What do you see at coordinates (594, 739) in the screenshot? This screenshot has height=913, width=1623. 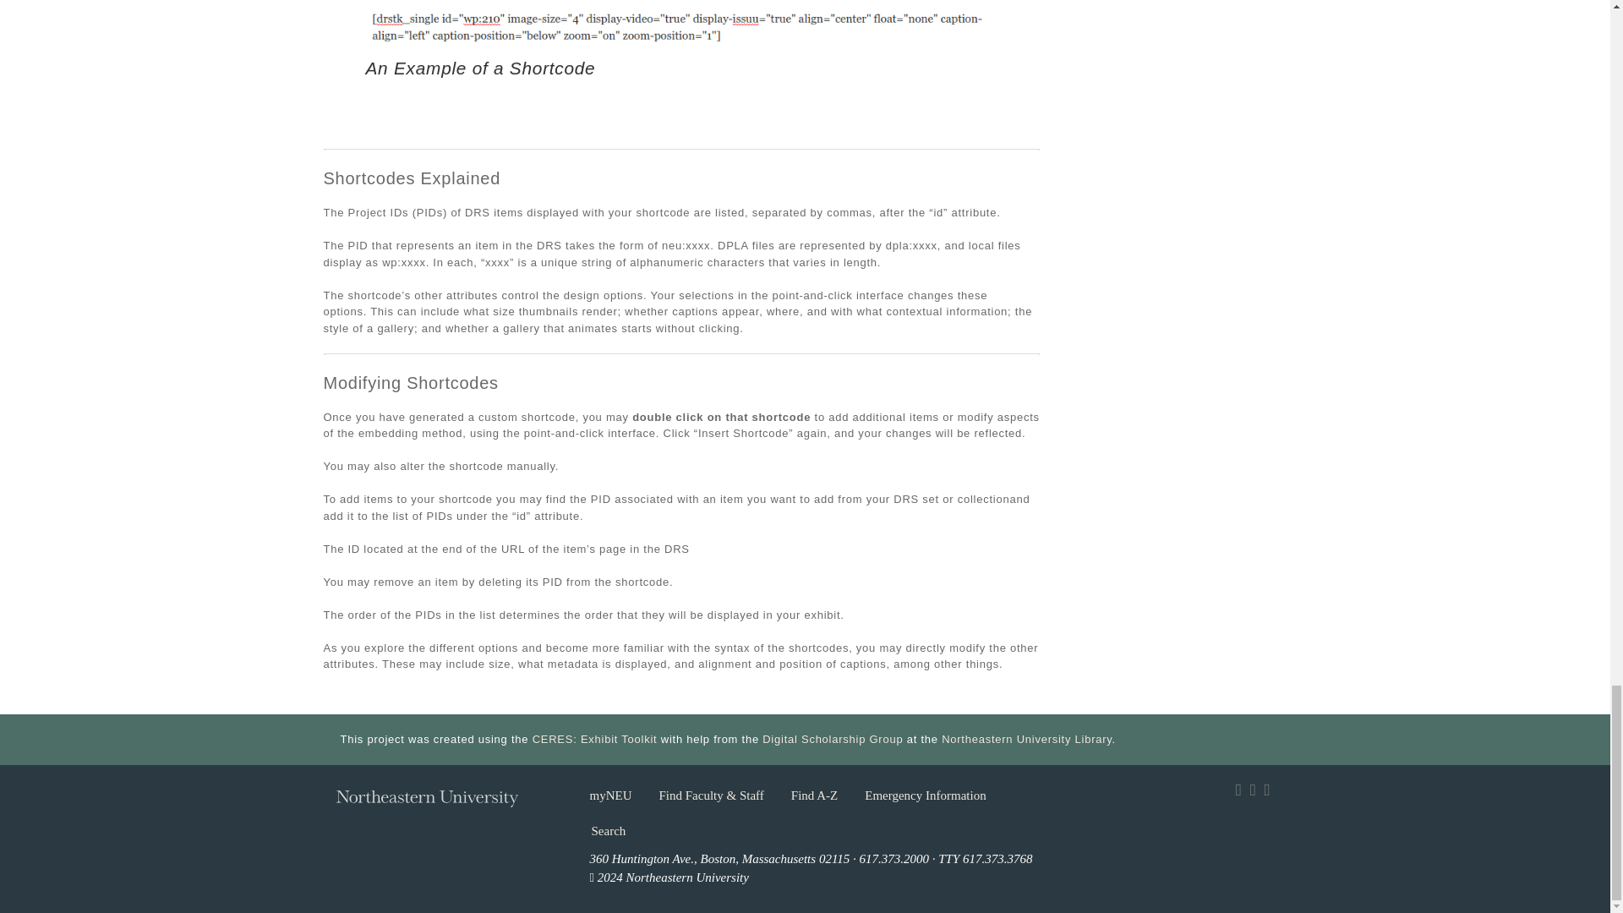 I see `CERES: Exhibit Toolkit` at bounding box center [594, 739].